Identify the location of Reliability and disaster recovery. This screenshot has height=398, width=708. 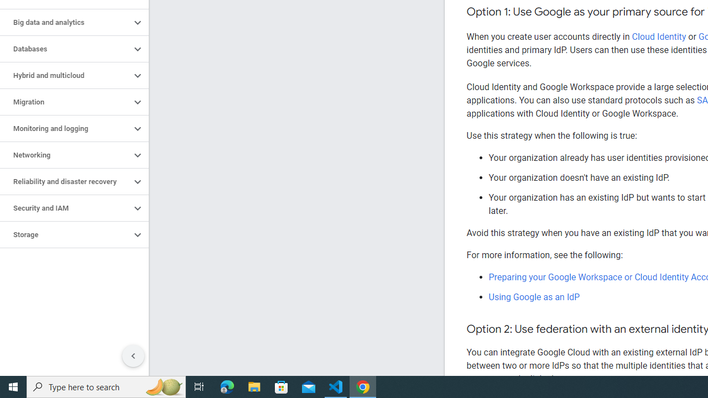
(65, 181).